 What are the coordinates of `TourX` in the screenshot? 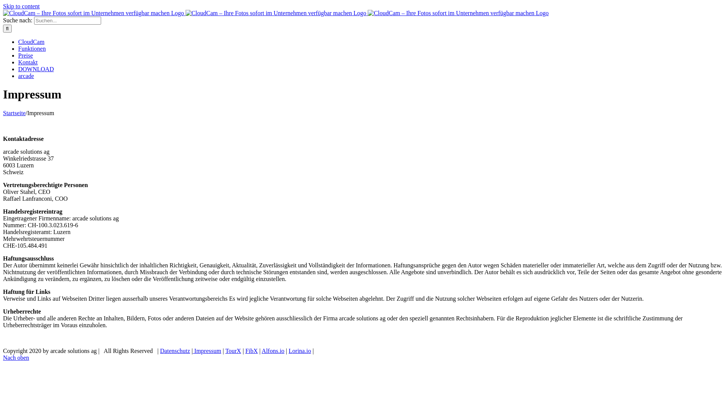 It's located at (233, 351).